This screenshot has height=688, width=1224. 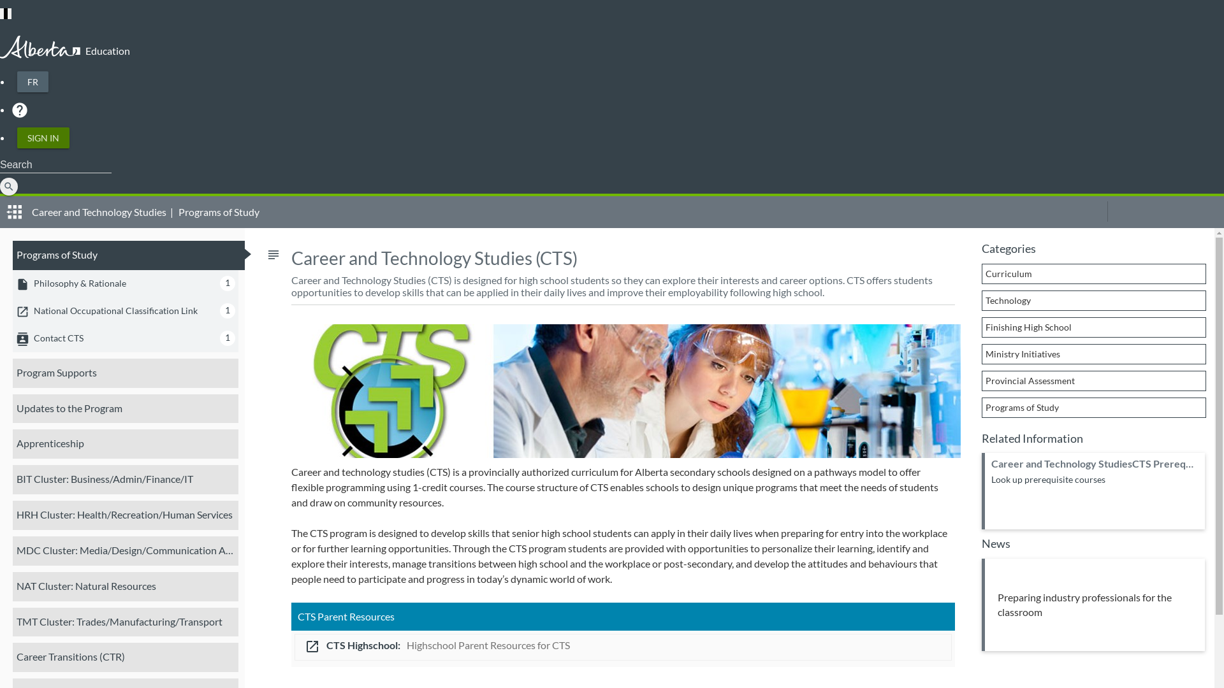 I want to click on SIGN IN, so click(x=43, y=138).